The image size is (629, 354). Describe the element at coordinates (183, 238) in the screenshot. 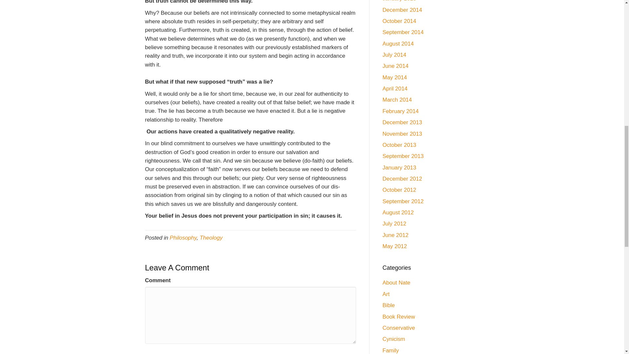

I see `Philosophy` at that location.